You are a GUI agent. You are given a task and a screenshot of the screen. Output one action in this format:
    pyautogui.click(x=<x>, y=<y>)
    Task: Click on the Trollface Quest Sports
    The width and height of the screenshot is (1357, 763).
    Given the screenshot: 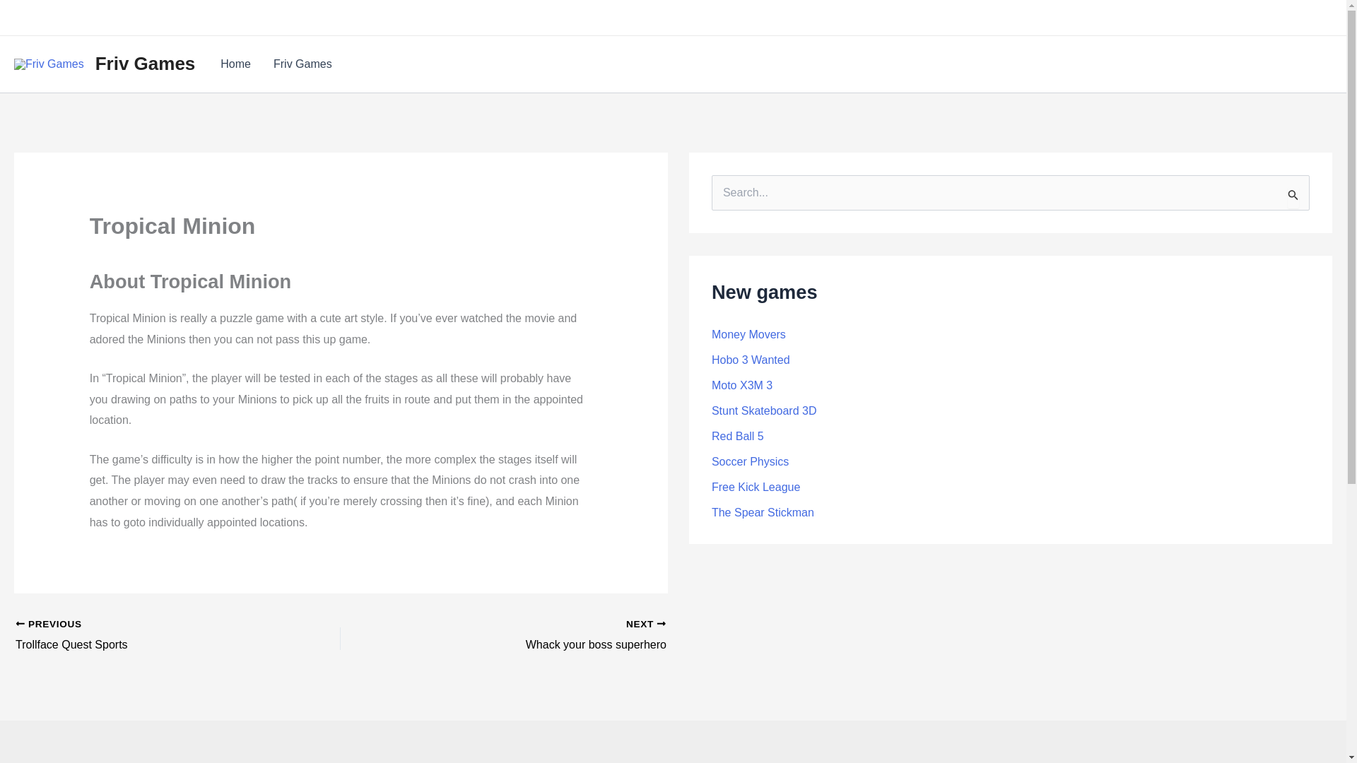 What is the action you would take?
    pyautogui.click(x=146, y=635)
    